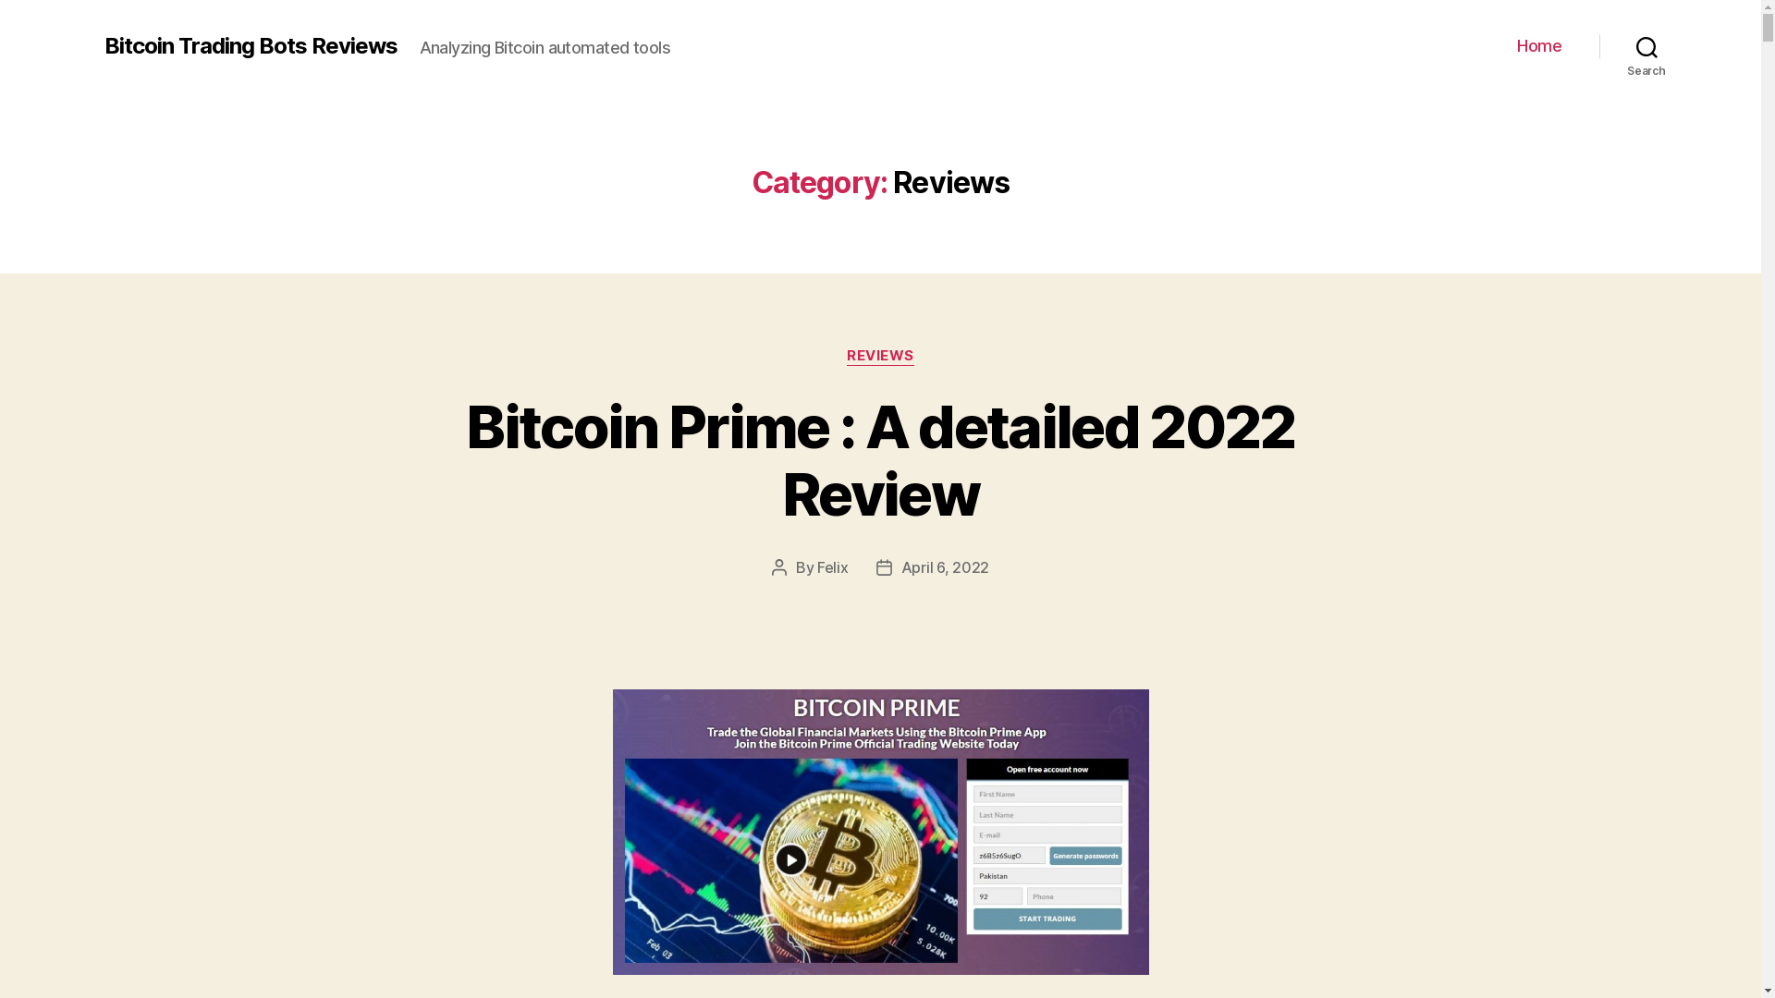 Image resolution: width=1775 pixels, height=998 pixels. I want to click on Bitcoin Prime : A detailed 2022 Review, so click(880, 460).